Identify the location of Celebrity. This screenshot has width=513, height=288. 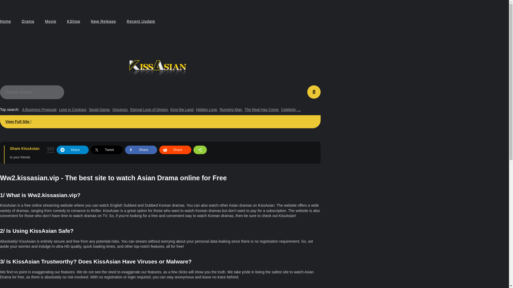
(291, 110).